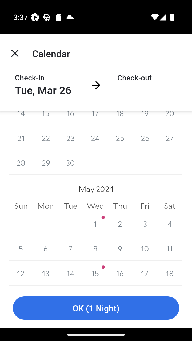 The image size is (192, 341). Describe the element at coordinates (145, 206) in the screenshot. I see `Fri` at that location.